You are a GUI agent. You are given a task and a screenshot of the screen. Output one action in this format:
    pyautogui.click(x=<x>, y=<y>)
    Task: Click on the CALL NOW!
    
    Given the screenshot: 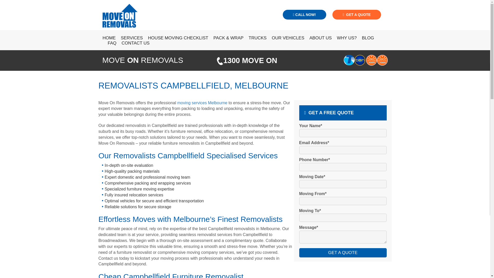 What is the action you would take?
    pyautogui.click(x=304, y=14)
    